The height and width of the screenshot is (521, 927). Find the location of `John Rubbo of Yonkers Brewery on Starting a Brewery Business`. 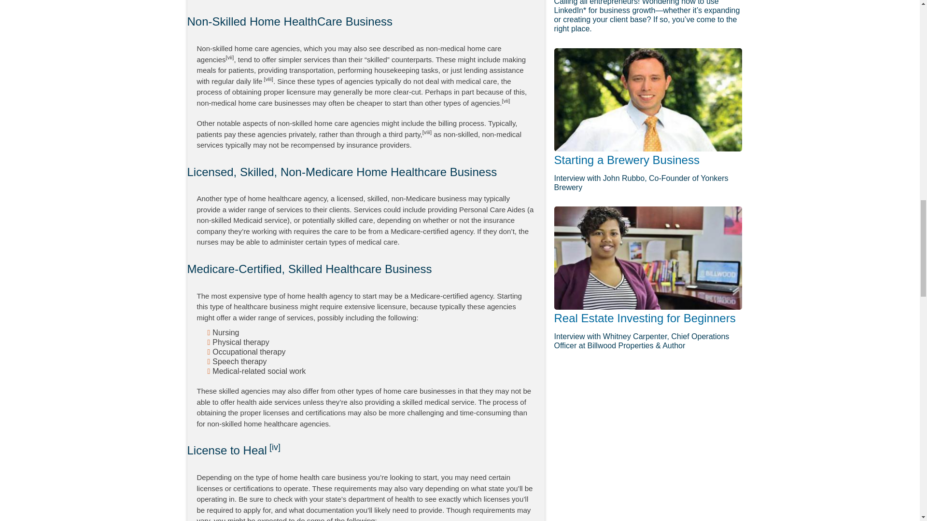

John Rubbo of Yonkers Brewery on Starting a Brewery Business is located at coordinates (648, 100).